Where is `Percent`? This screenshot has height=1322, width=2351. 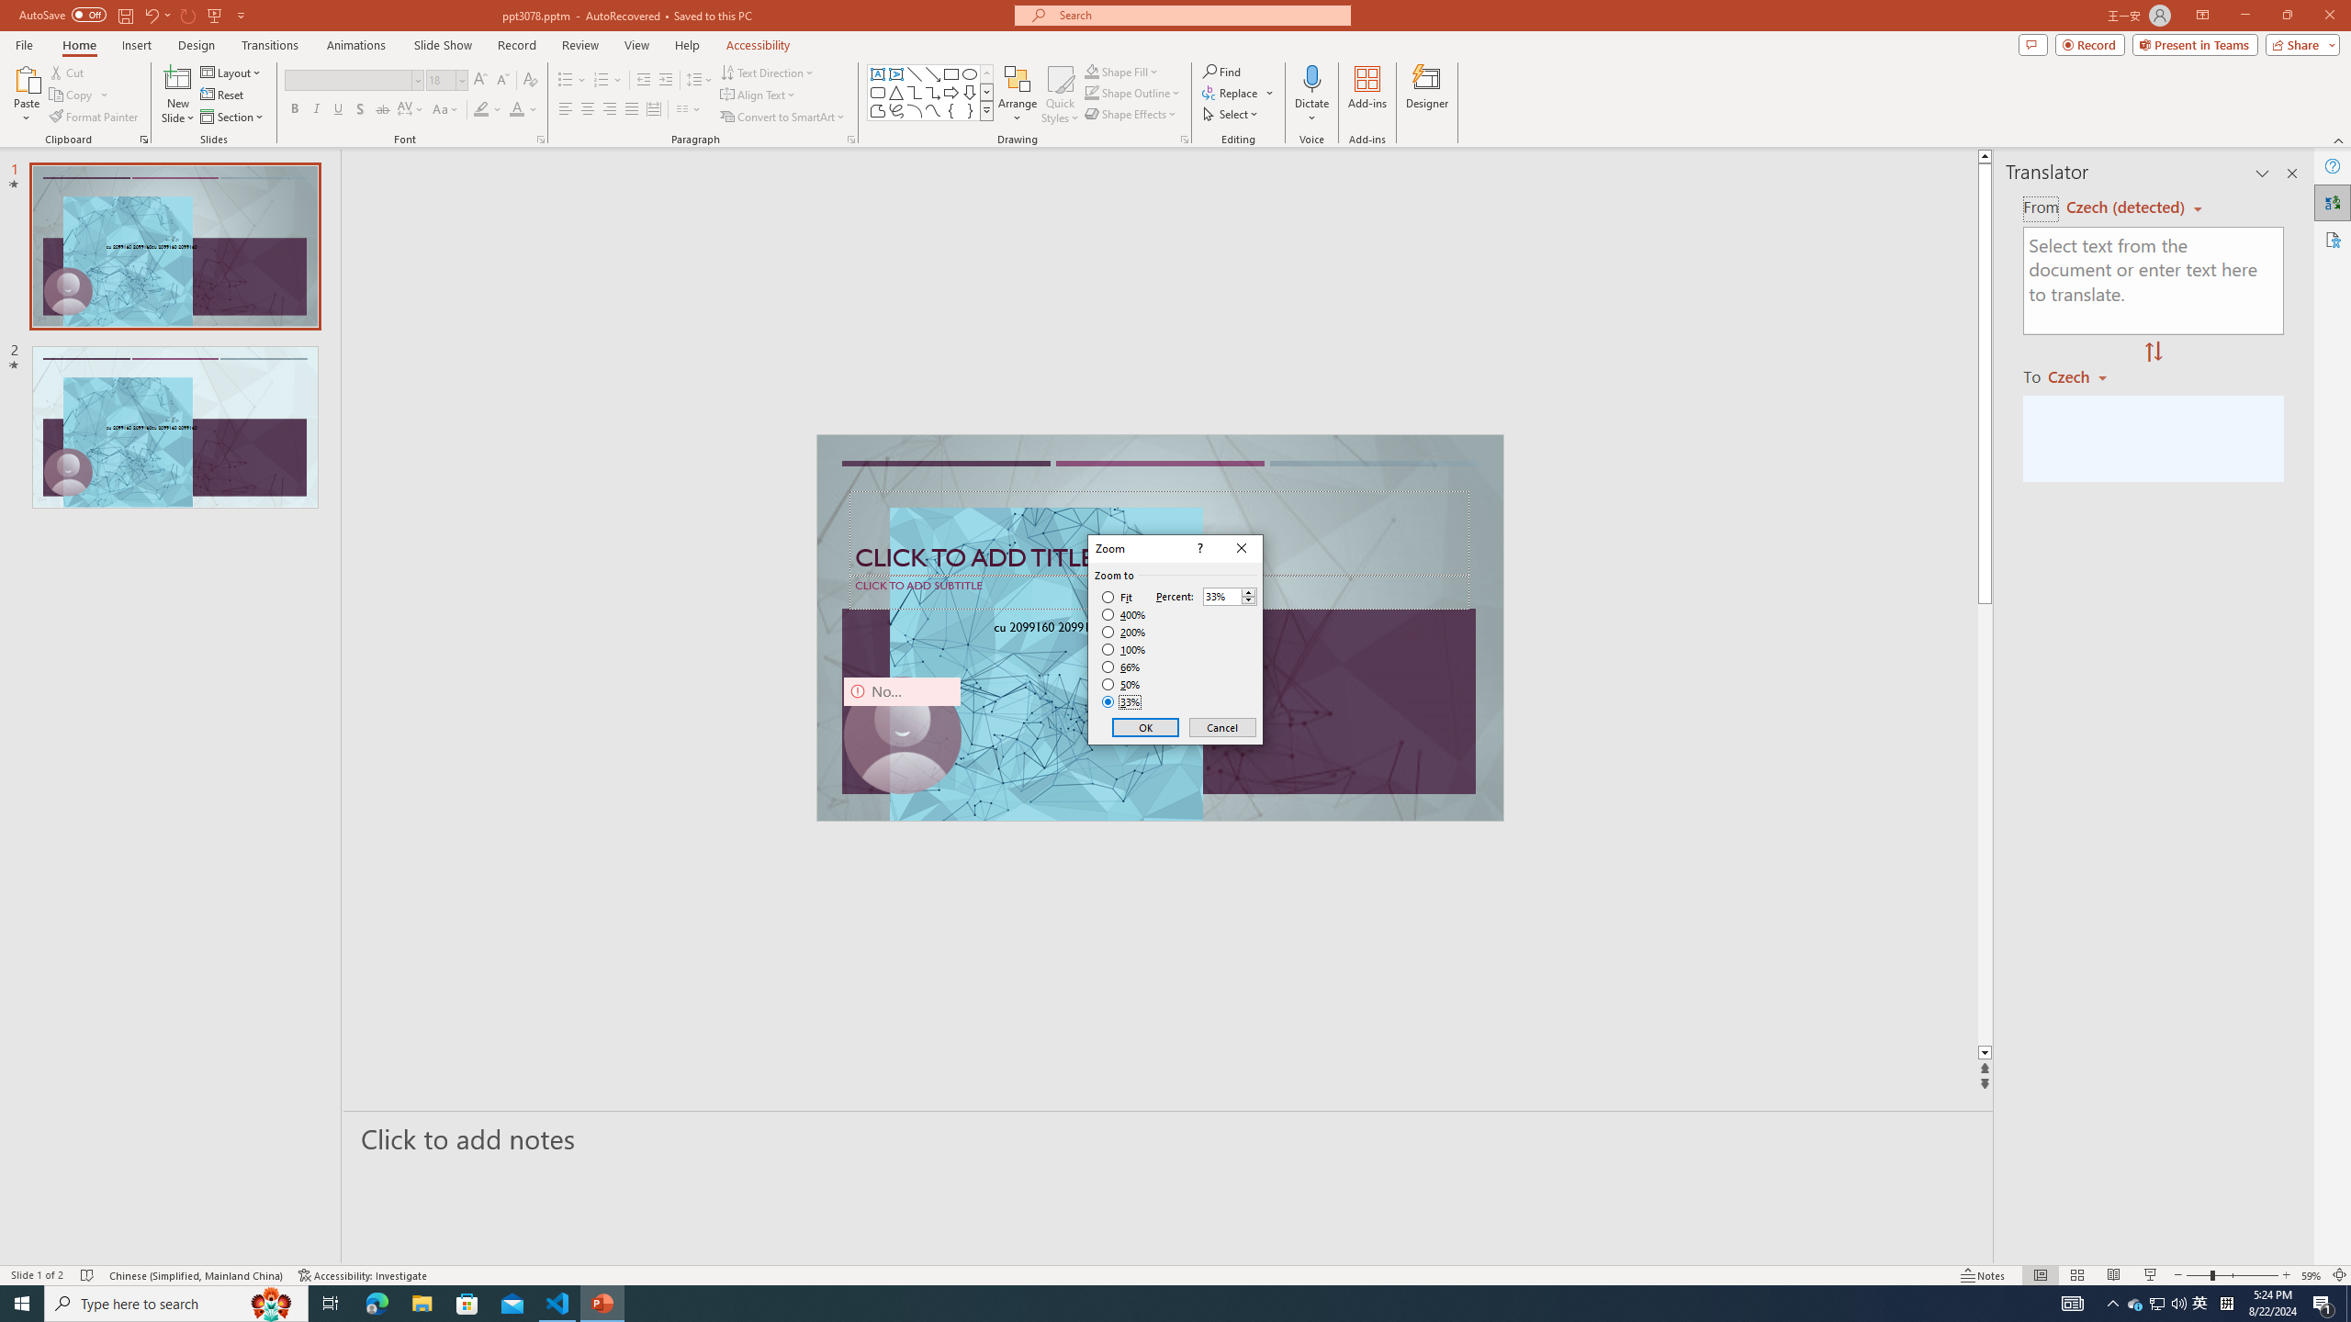
Percent is located at coordinates (1221, 597).